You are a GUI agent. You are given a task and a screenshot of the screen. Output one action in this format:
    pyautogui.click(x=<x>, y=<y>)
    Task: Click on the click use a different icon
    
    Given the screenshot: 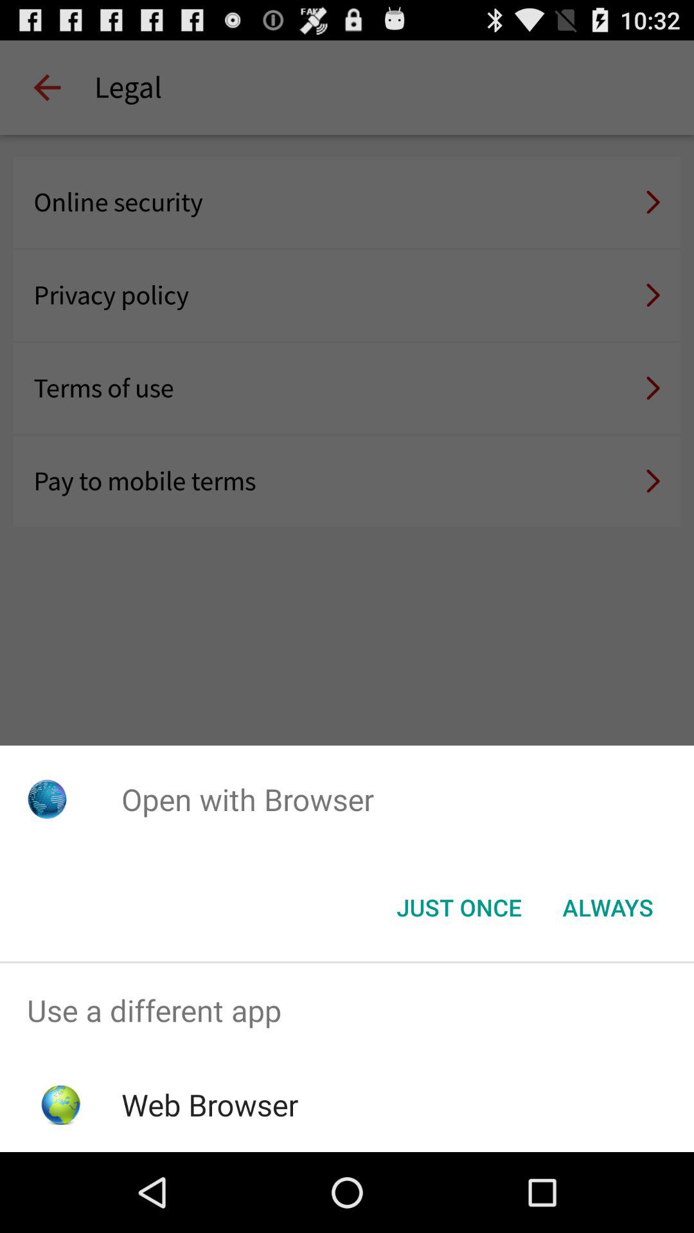 What is the action you would take?
    pyautogui.click(x=347, y=1011)
    